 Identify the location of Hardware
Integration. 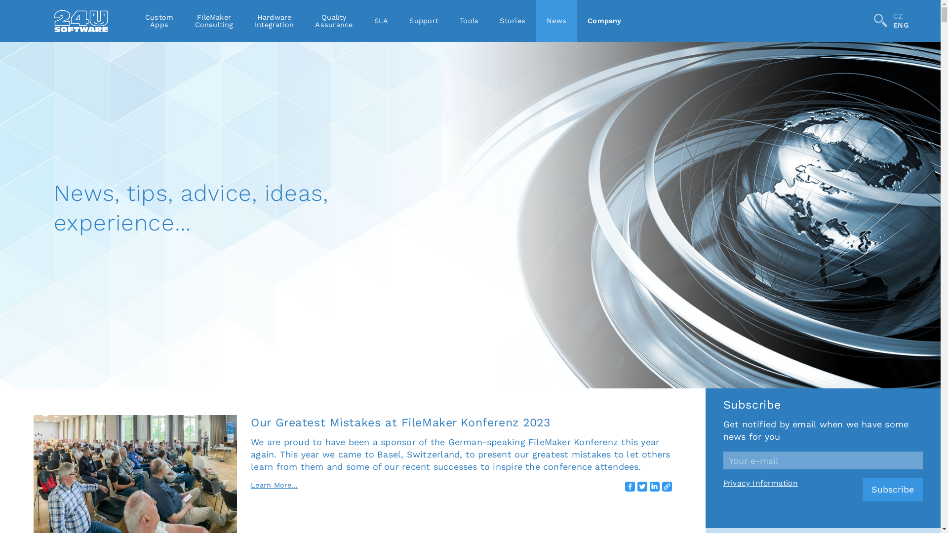
(274, 21).